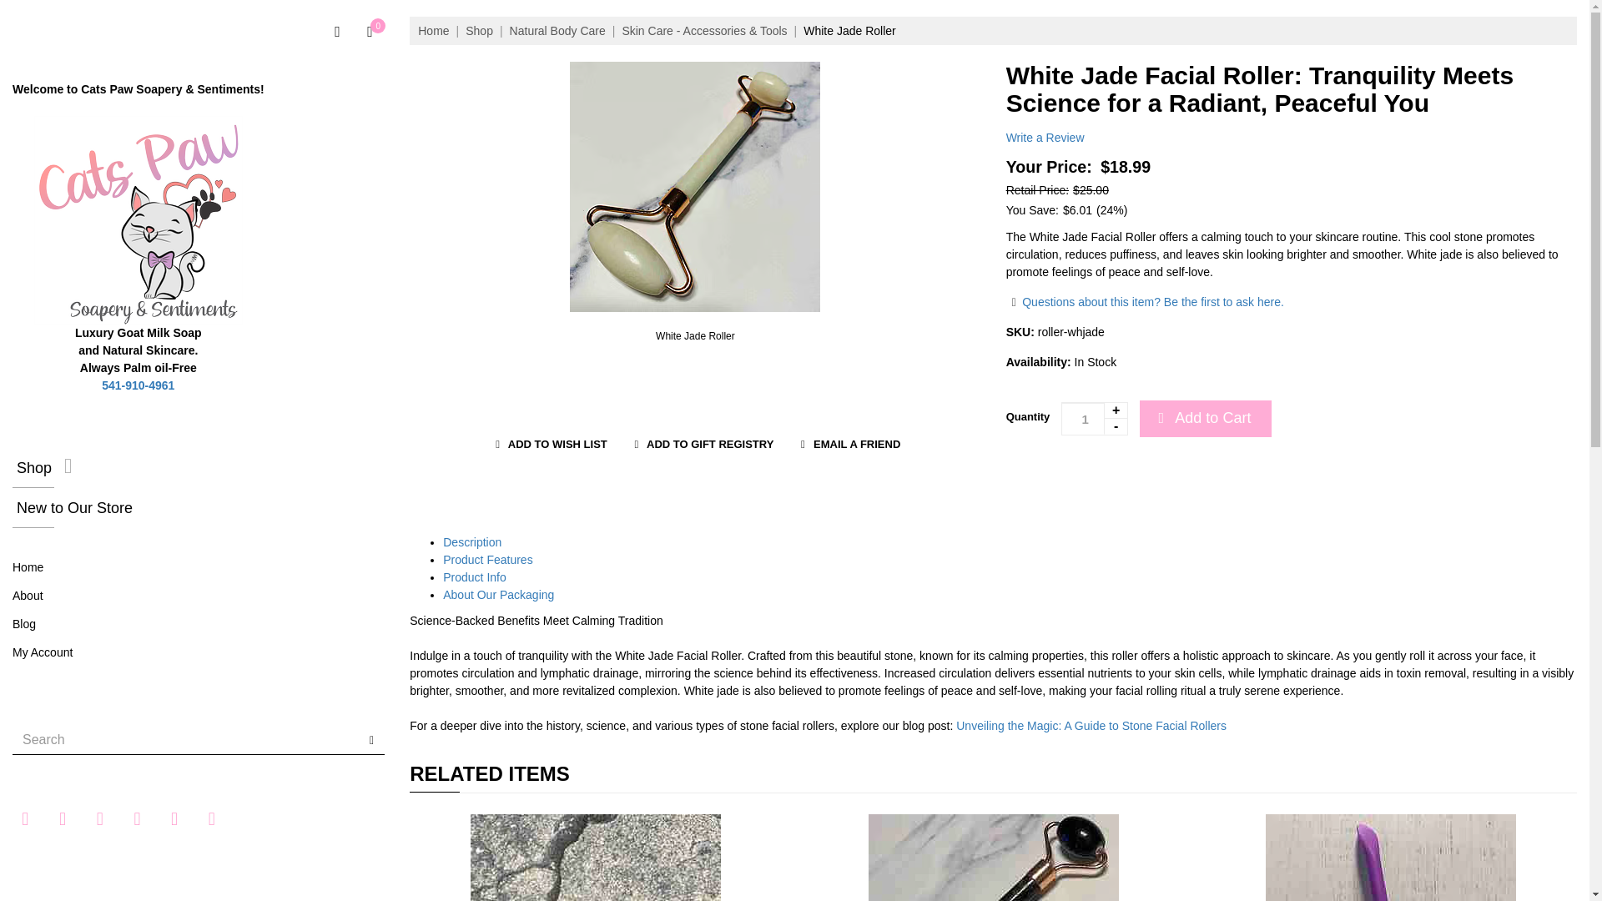 The width and height of the screenshot is (1602, 901). Describe the element at coordinates (1094, 418) in the screenshot. I see `1` at that location.